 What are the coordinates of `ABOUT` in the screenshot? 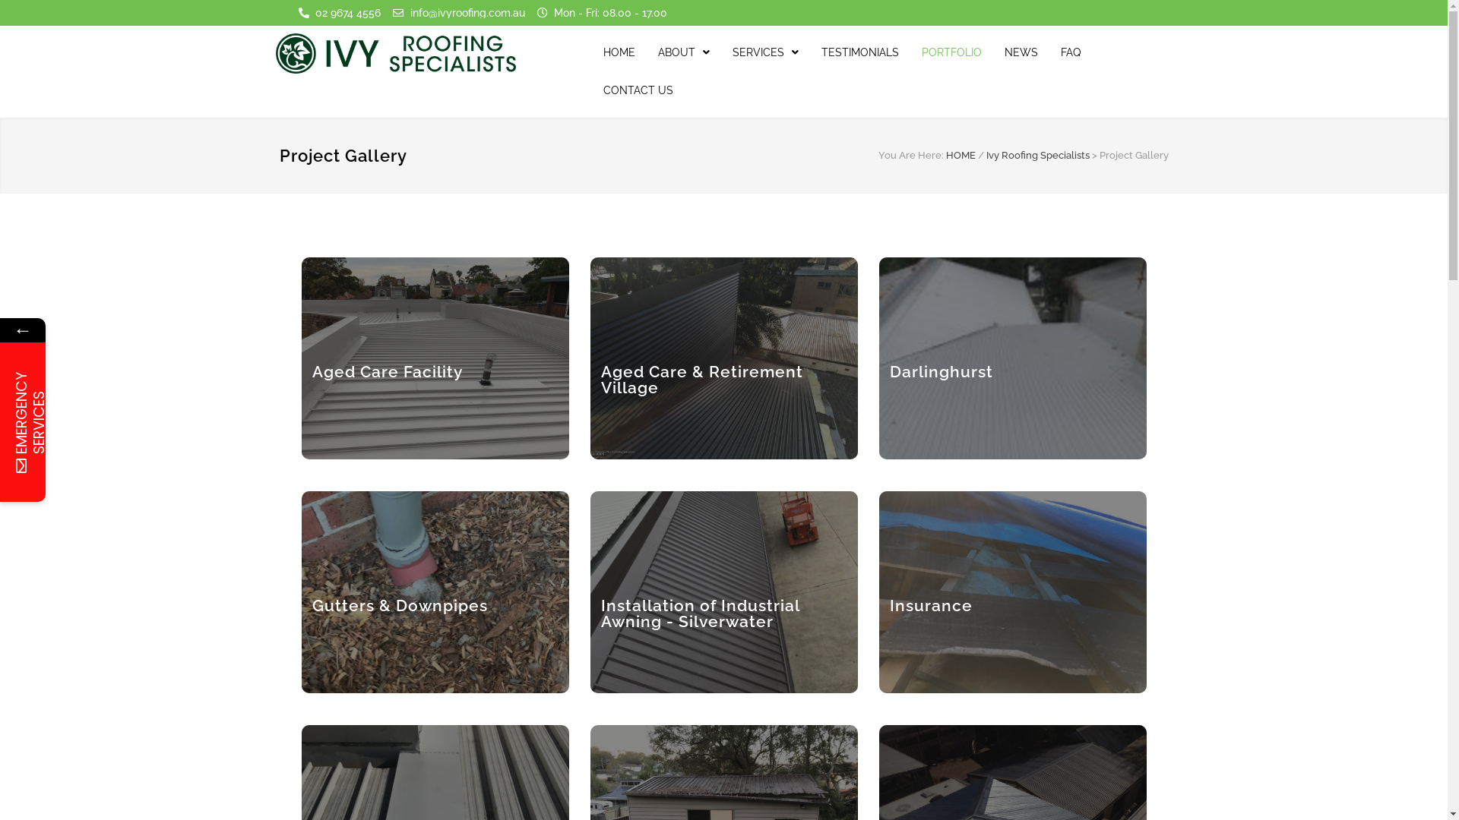 It's located at (684, 52).